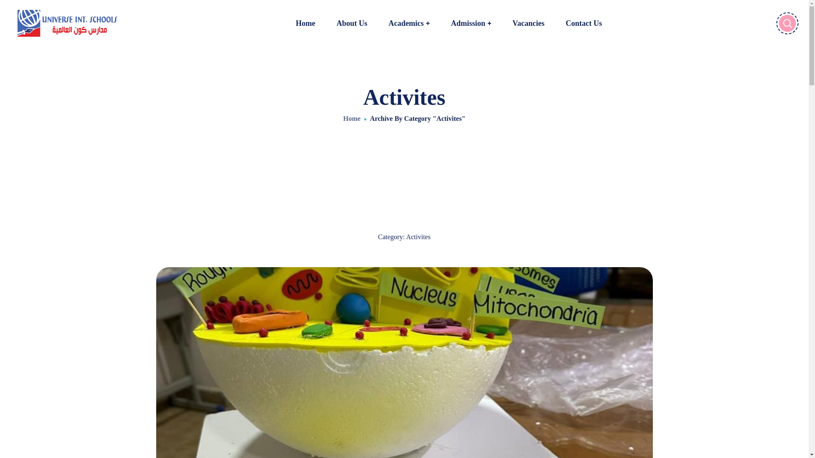 The width and height of the screenshot is (815, 458). I want to click on Vacancies, so click(528, 23).